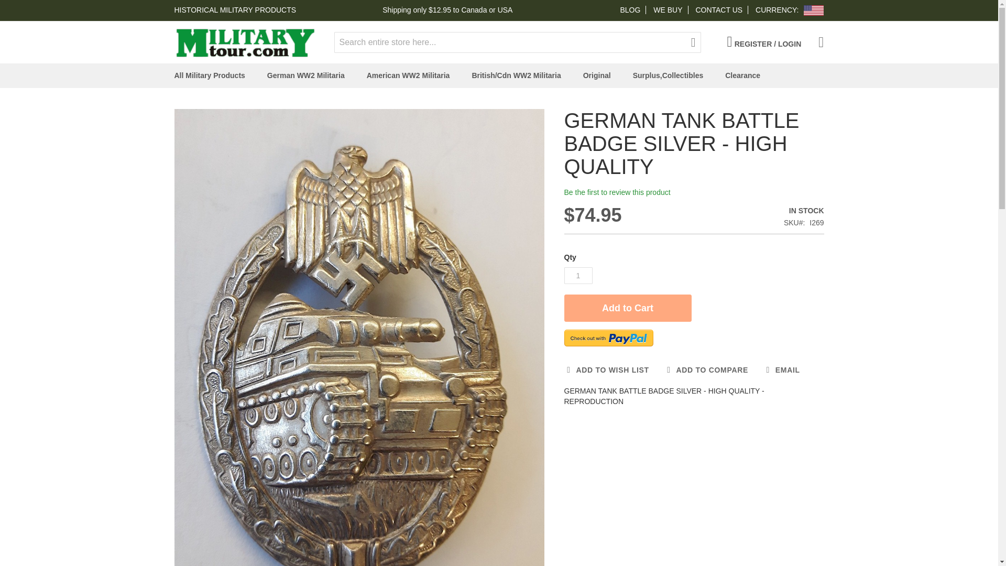  I want to click on Checkout with PayPal, so click(608, 338).